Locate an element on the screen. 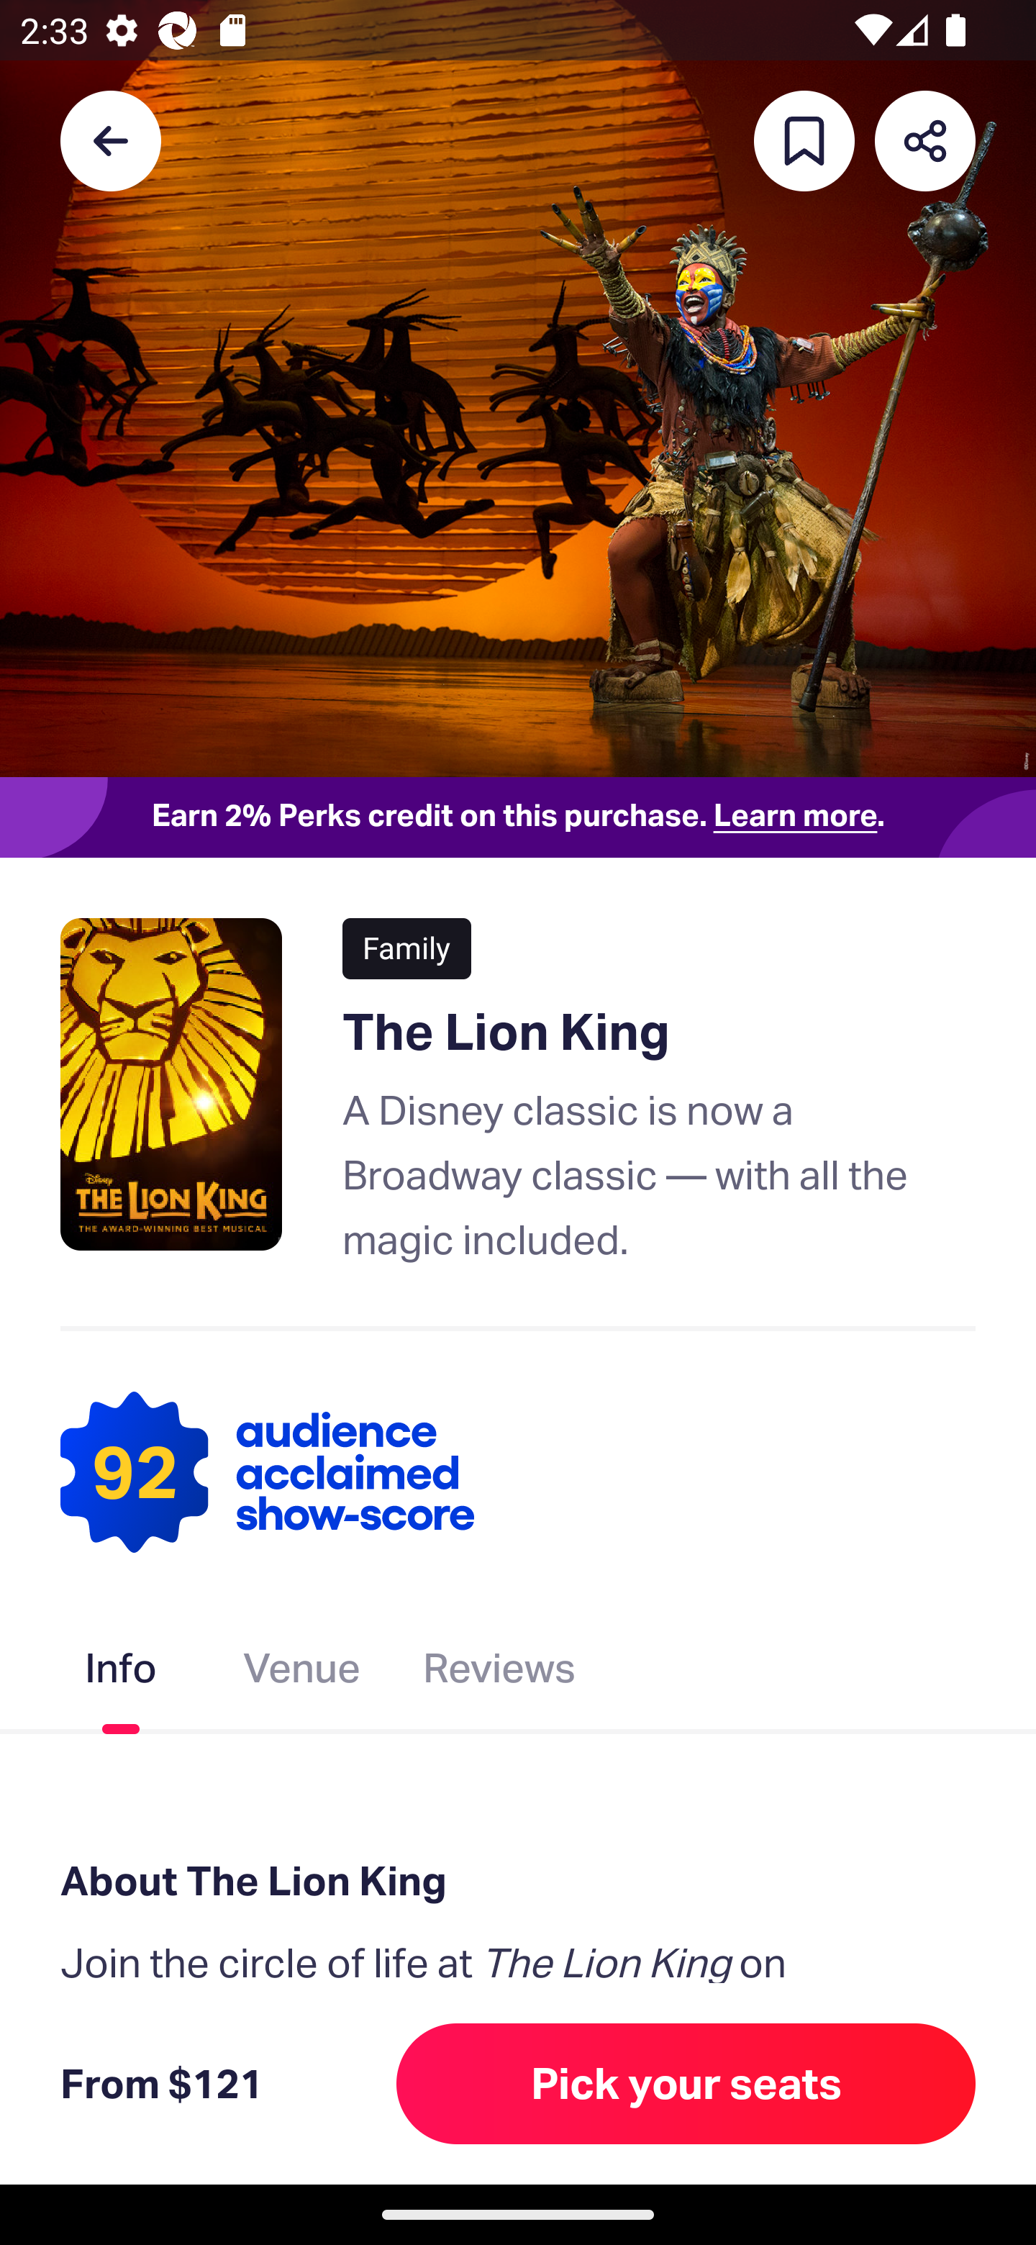  Reviews is located at coordinates (499, 1674).